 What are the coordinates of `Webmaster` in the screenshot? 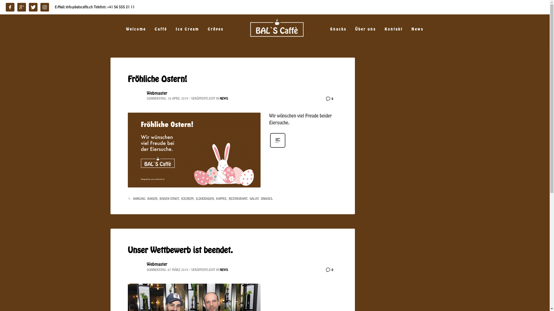 It's located at (157, 93).